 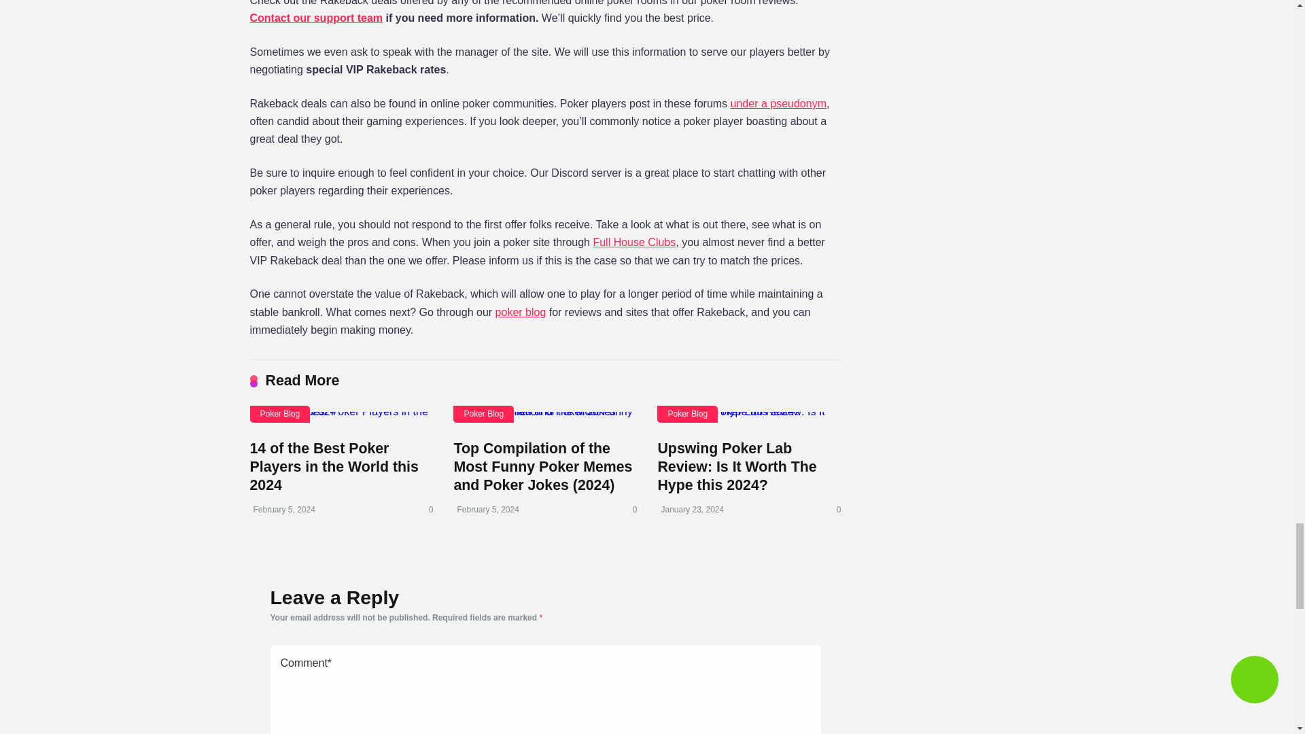 I want to click on Upswing Poker Lab Review: Is It Worth The Hype this 2024?, so click(x=749, y=417).